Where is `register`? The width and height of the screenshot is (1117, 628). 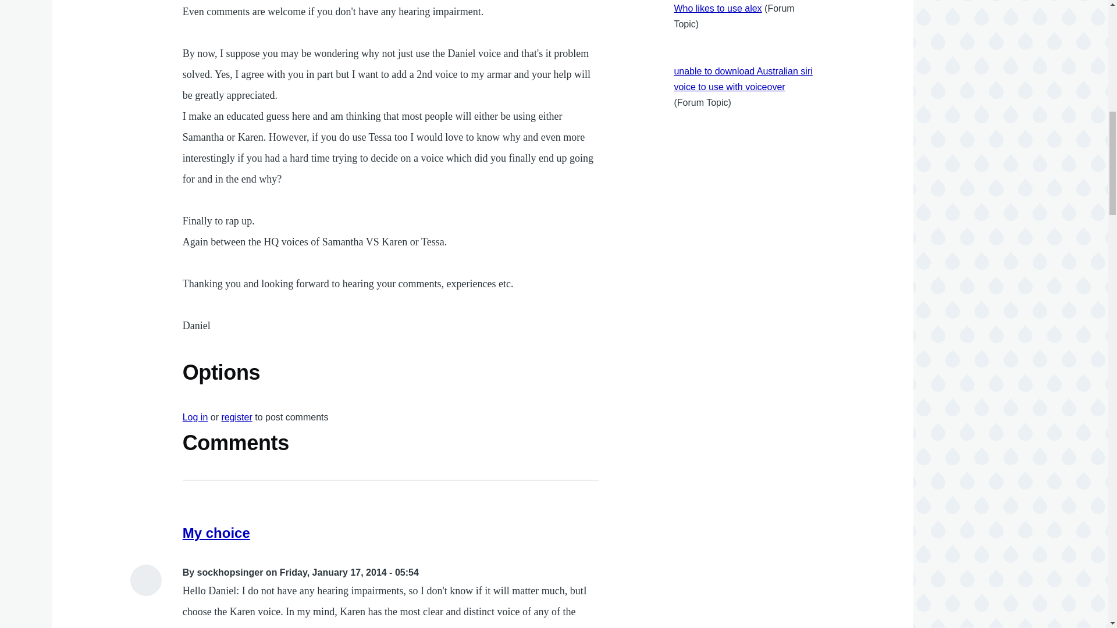 register is located at coordinates (236, 416).